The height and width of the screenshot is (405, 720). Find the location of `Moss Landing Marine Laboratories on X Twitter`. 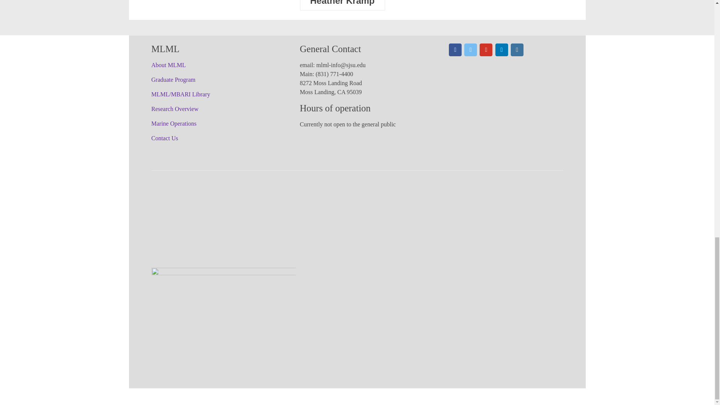

Moss Landing Marine Laboratories on X Twitter is located at coordinates (470, 49).